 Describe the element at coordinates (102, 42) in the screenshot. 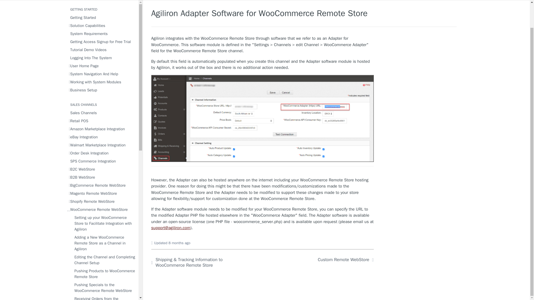

I see `Getting Access Signup for Free Trial` at that location.